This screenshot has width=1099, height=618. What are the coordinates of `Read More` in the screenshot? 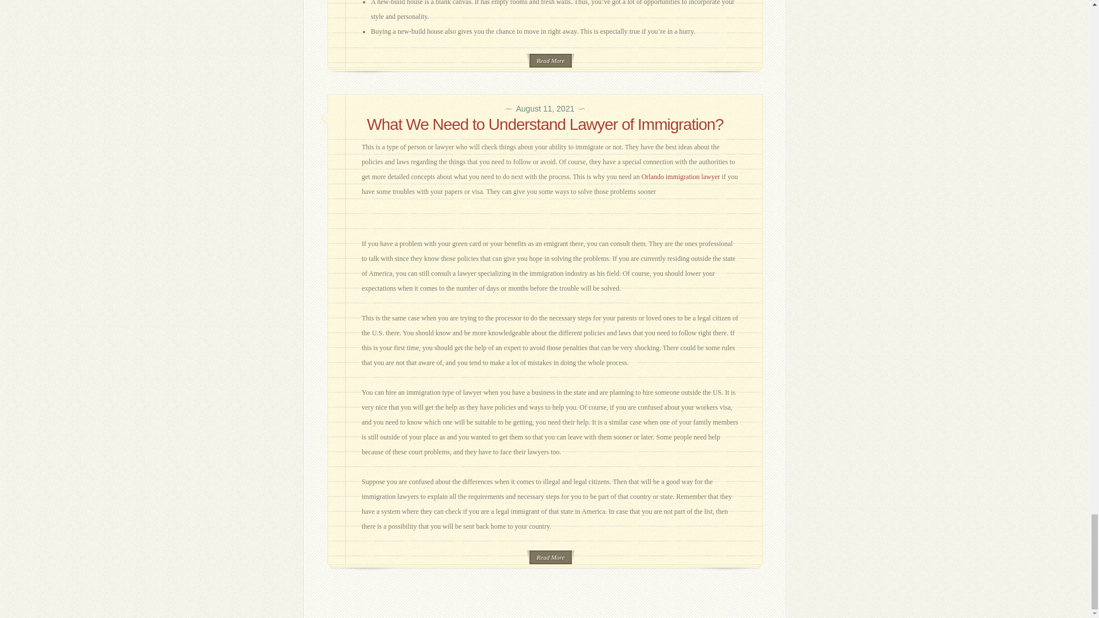 It's located at (551, 60).